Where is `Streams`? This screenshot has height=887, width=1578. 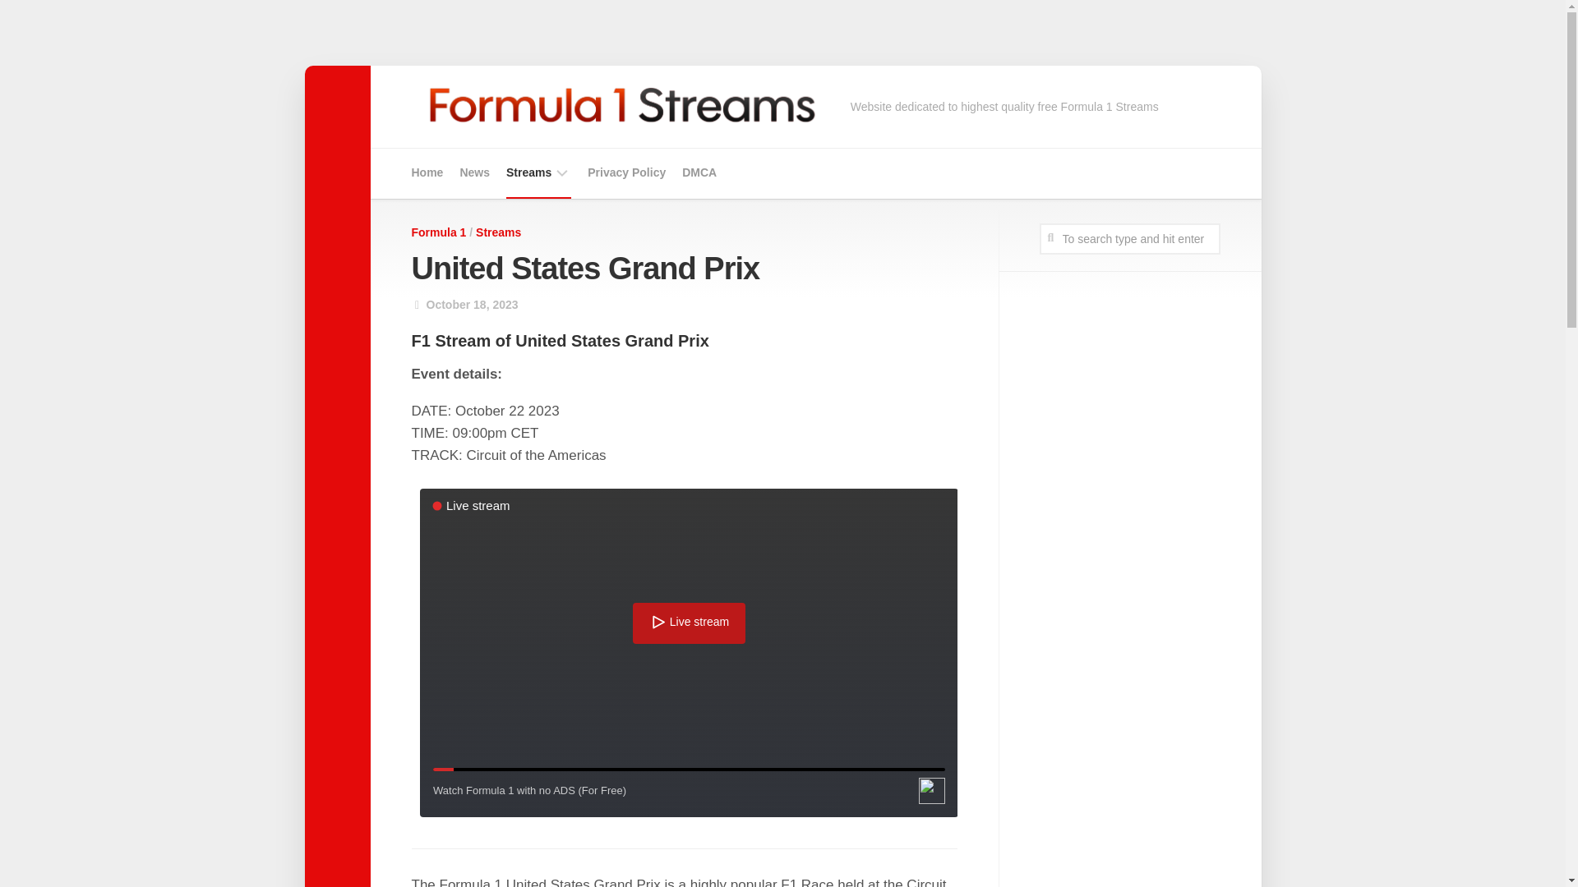 Streams is located at coordinates (528, 172).